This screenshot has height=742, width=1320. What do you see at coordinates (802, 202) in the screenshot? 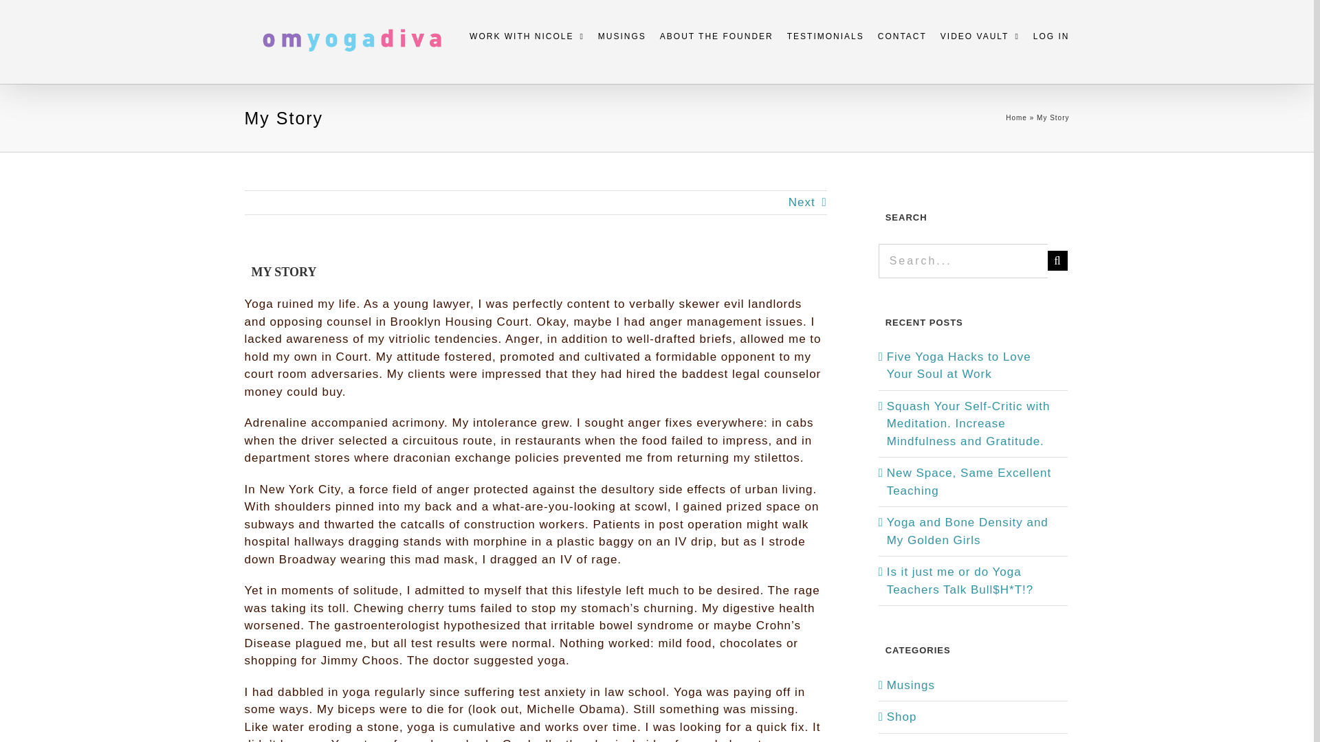
I see `Next` at bounding box center [802, 202].